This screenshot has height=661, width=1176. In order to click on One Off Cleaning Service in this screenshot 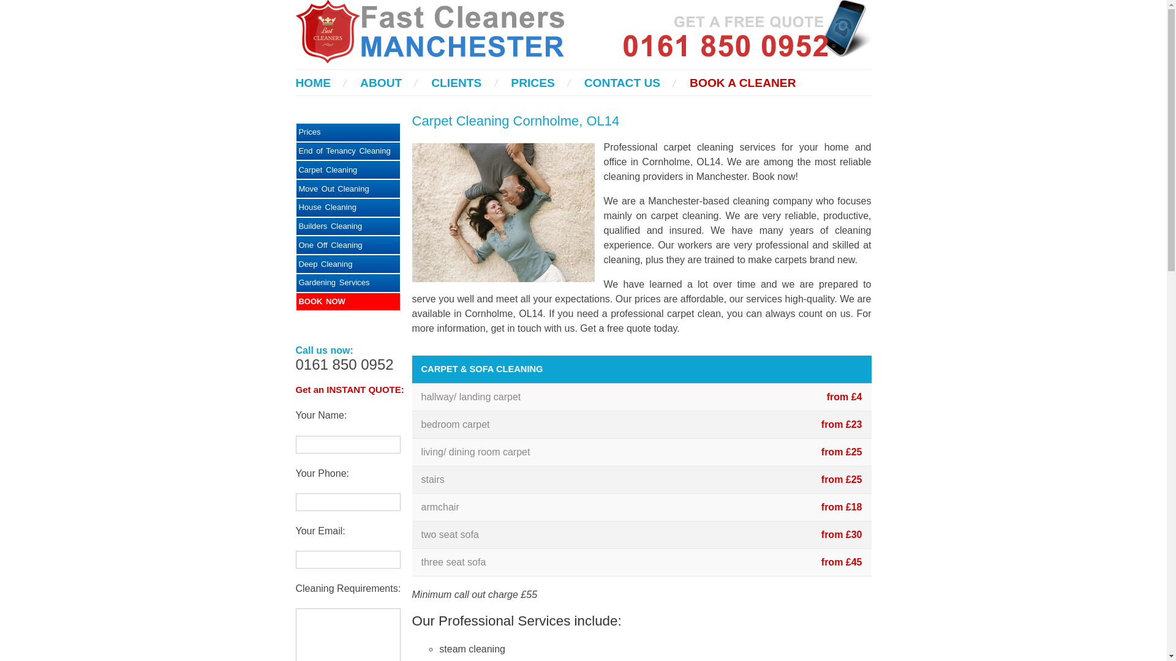, I will do `click(348, 245)`.